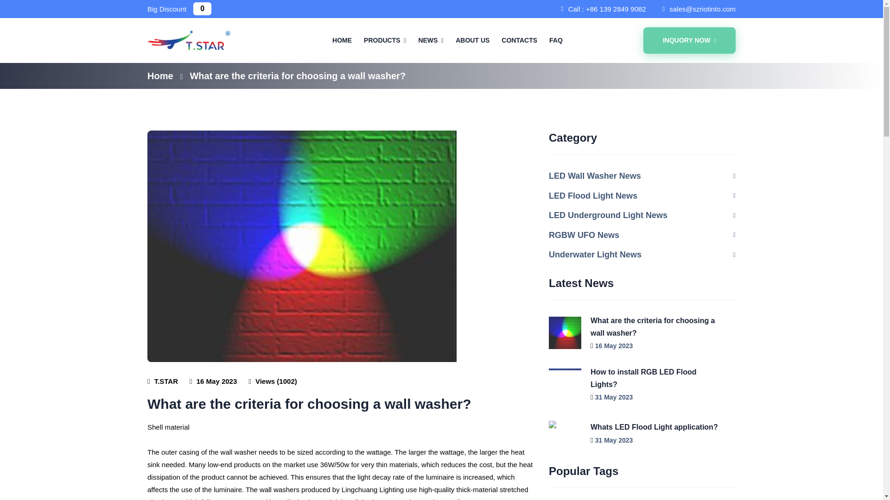 This screenshot has height=500, width=890. I want to click on NEWS, so click(431, 40).